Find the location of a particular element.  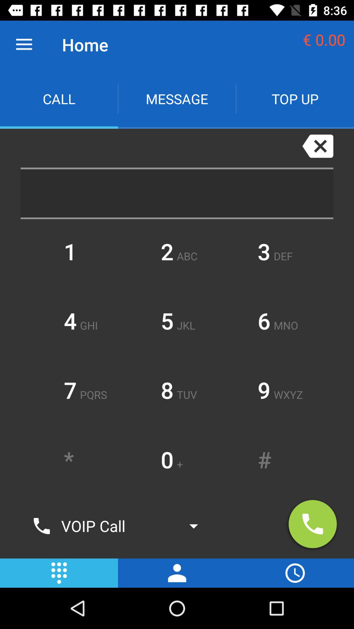

click icon next to home is located at coordinates (24, 45).